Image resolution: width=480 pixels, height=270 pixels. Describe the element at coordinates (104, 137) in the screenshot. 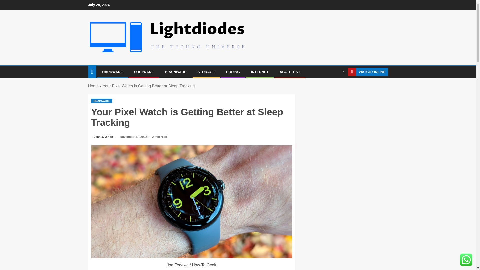

I see `Jean J. White` at that location.